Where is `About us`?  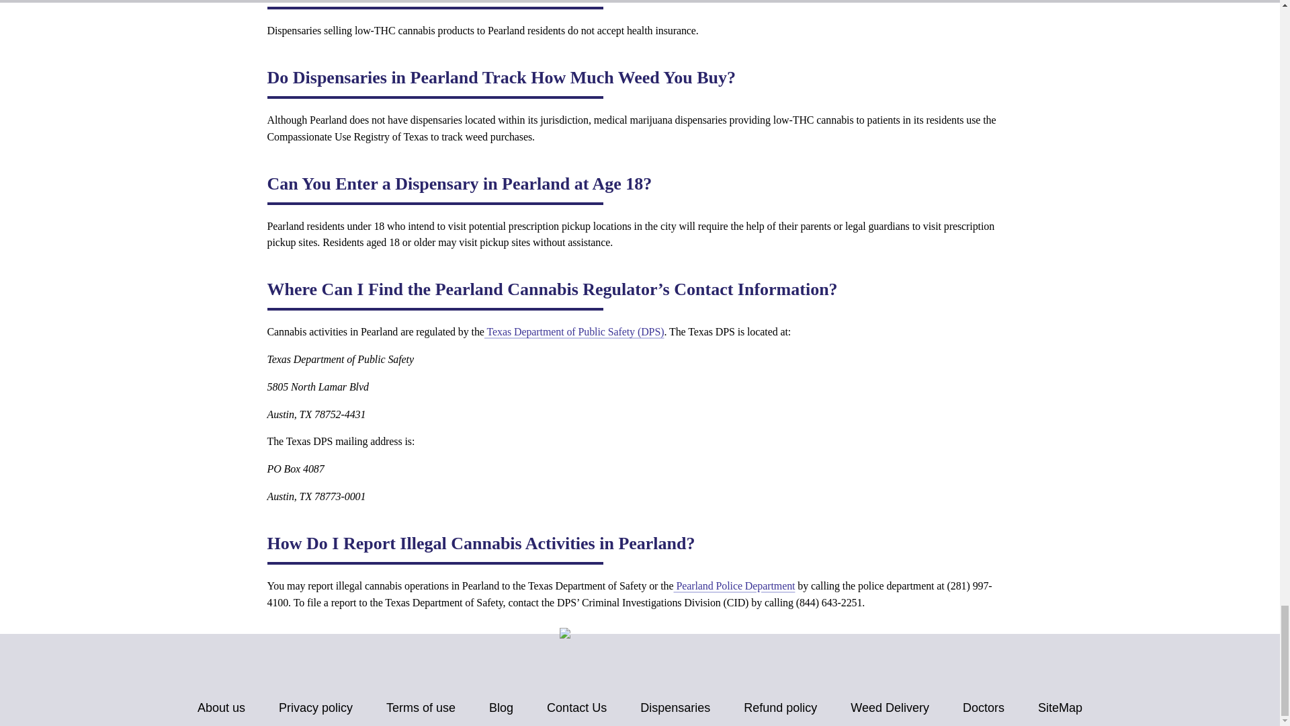
About us is located at coordinates (220, 708).